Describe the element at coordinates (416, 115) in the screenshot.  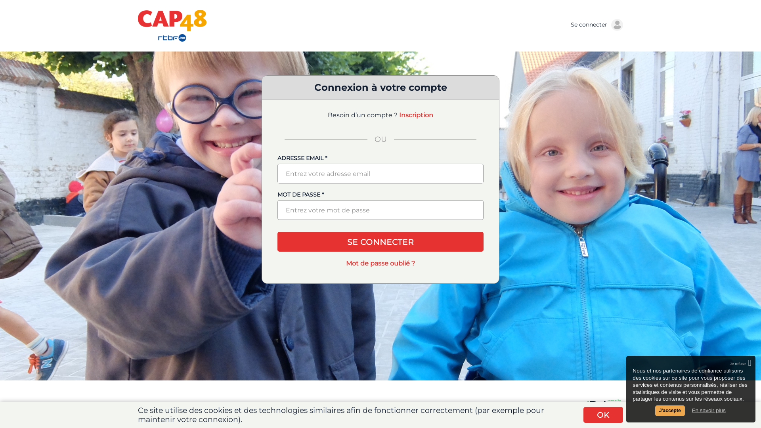
I see `Inscription` at that location.